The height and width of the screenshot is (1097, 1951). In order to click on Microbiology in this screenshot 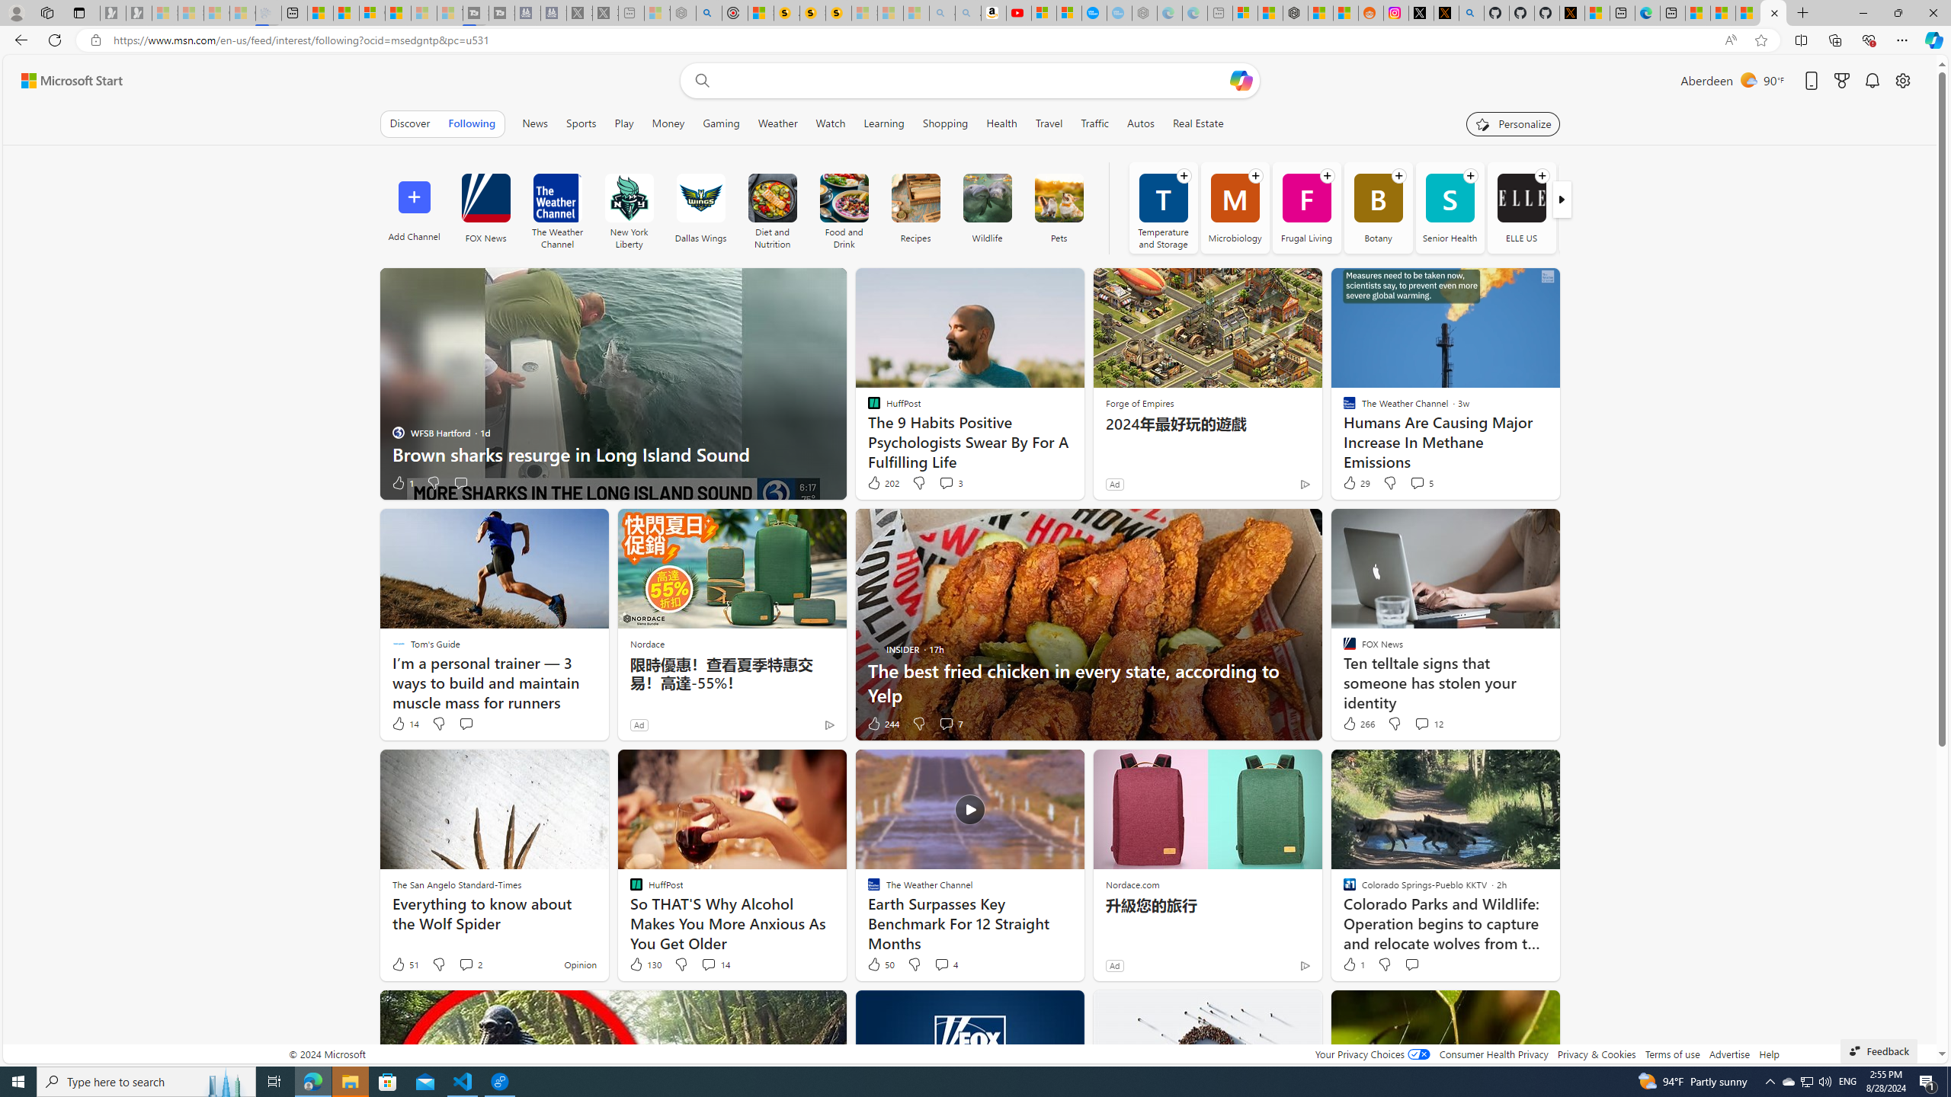, I will do `click(1235, 207)`.